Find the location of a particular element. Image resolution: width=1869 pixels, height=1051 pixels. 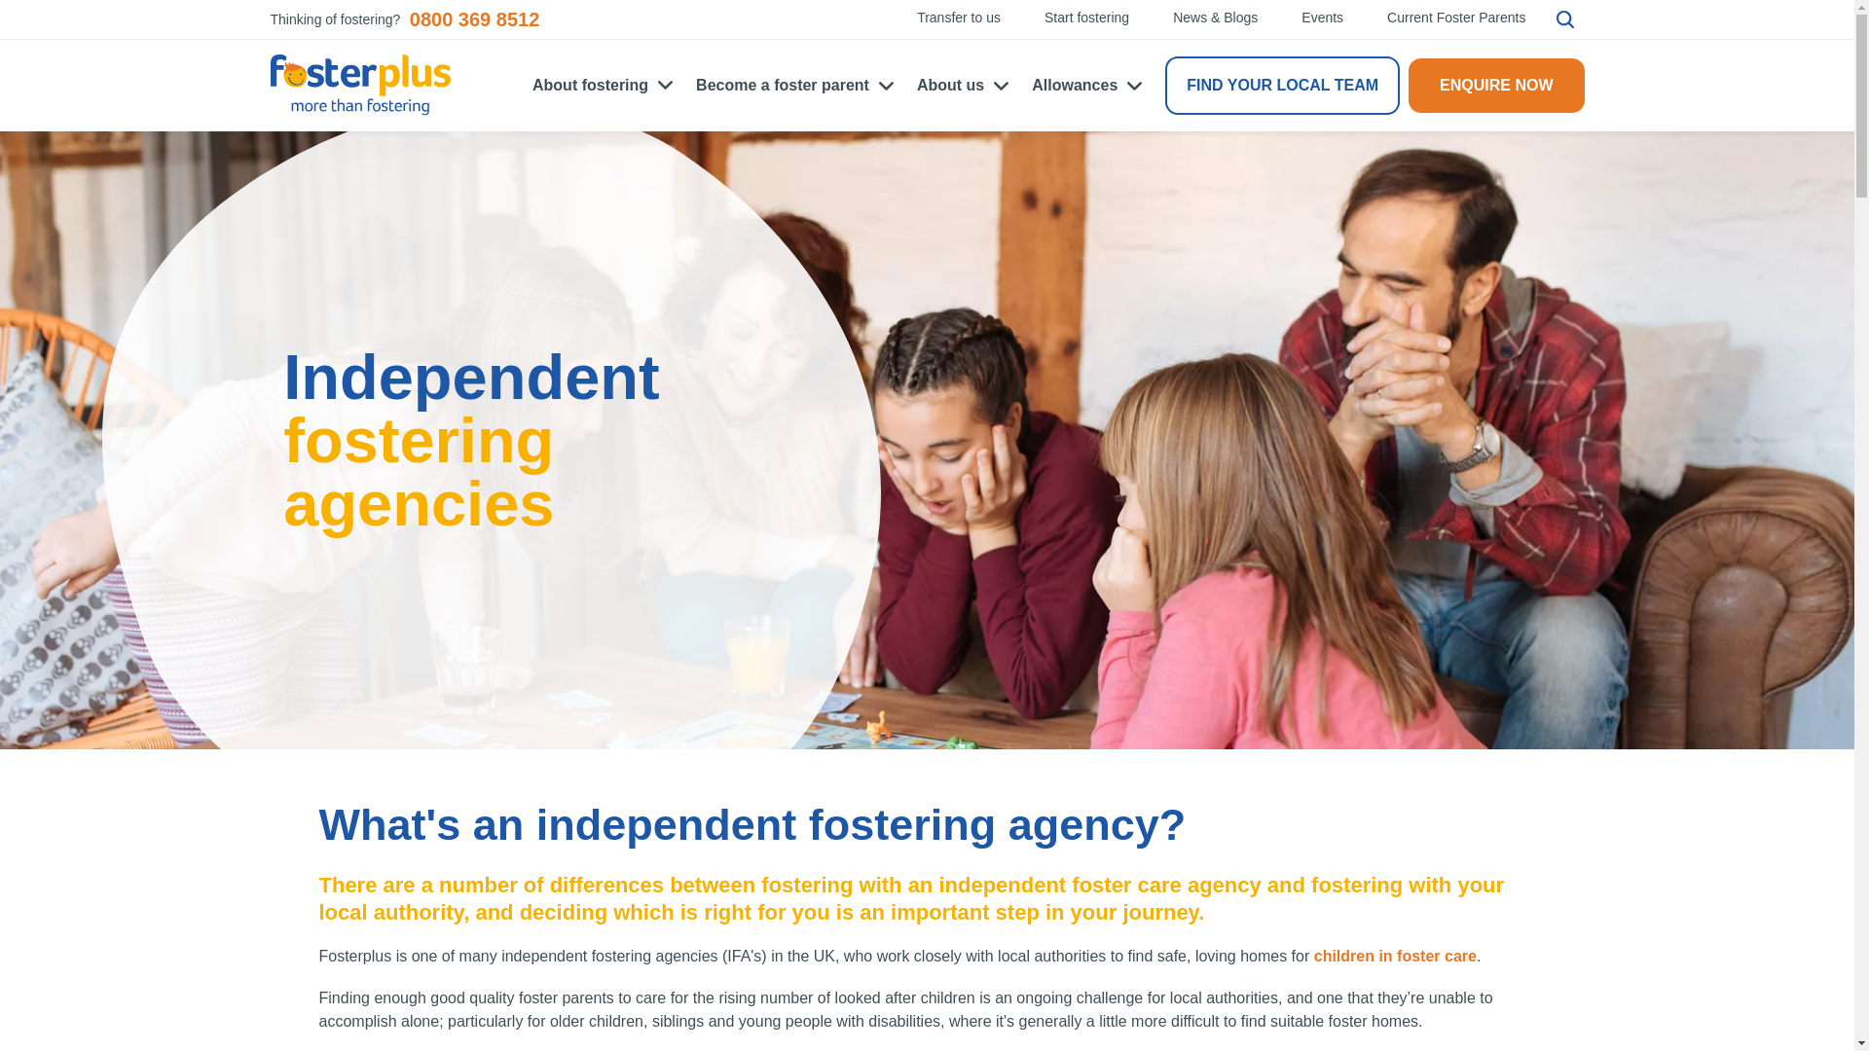

Home is located at coordinates (360, 85).